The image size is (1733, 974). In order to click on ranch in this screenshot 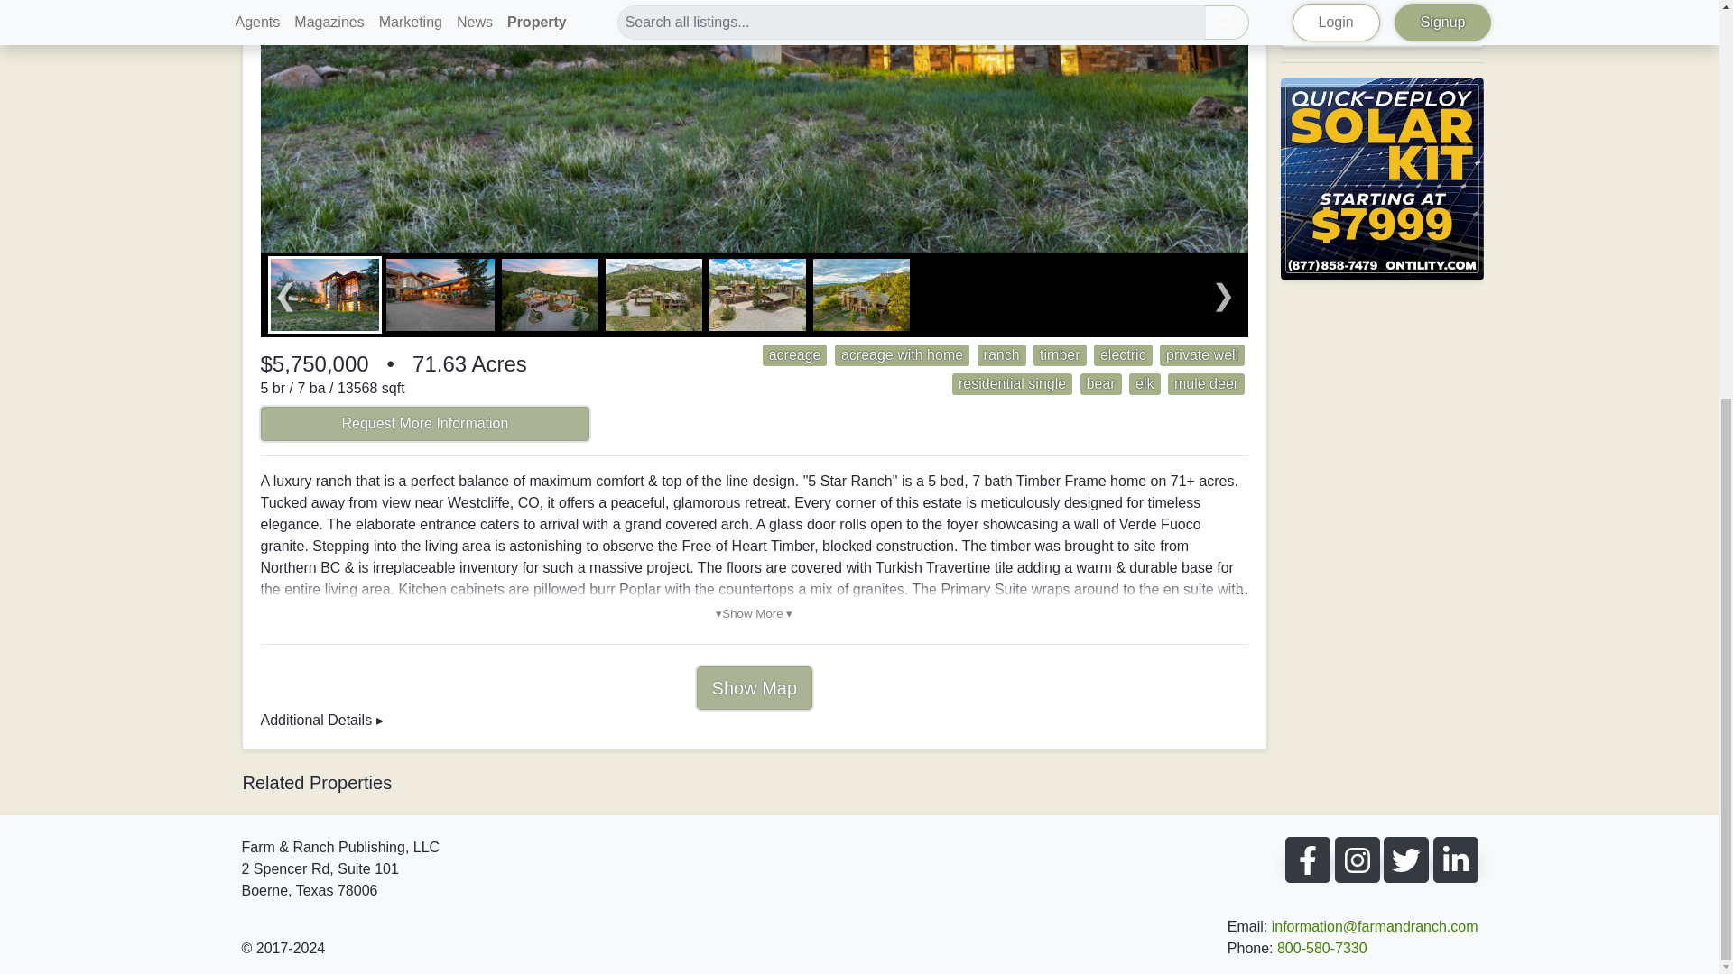, I will do `click(1002, 355)`.